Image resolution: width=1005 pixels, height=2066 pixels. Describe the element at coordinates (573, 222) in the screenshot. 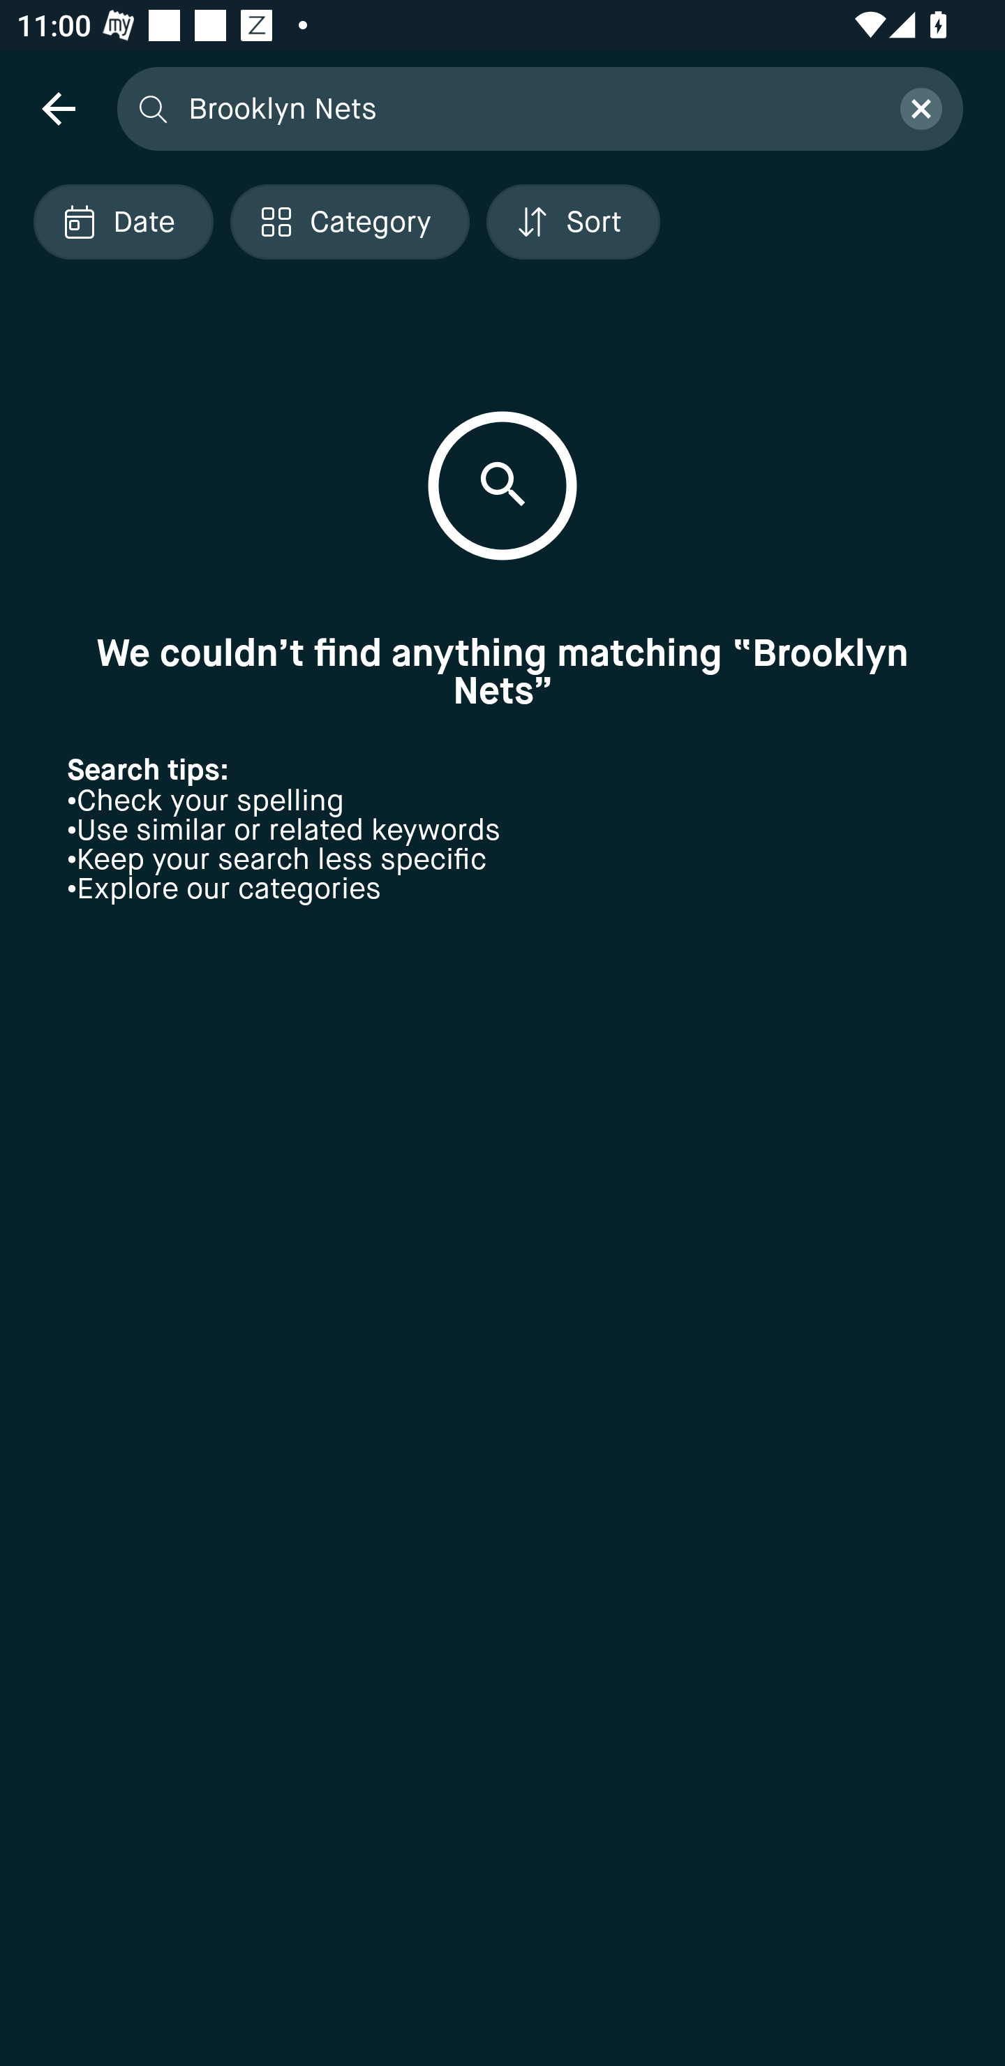

I see `Localized description Sort` at that location.